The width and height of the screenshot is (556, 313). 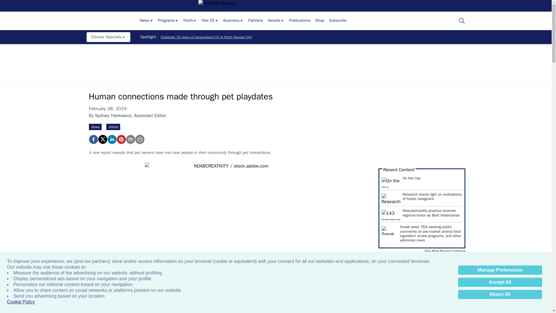 What do you see at coordinates (190, 21) in the screenshot?
I see `Fetch` at bounding box center [190, 21].